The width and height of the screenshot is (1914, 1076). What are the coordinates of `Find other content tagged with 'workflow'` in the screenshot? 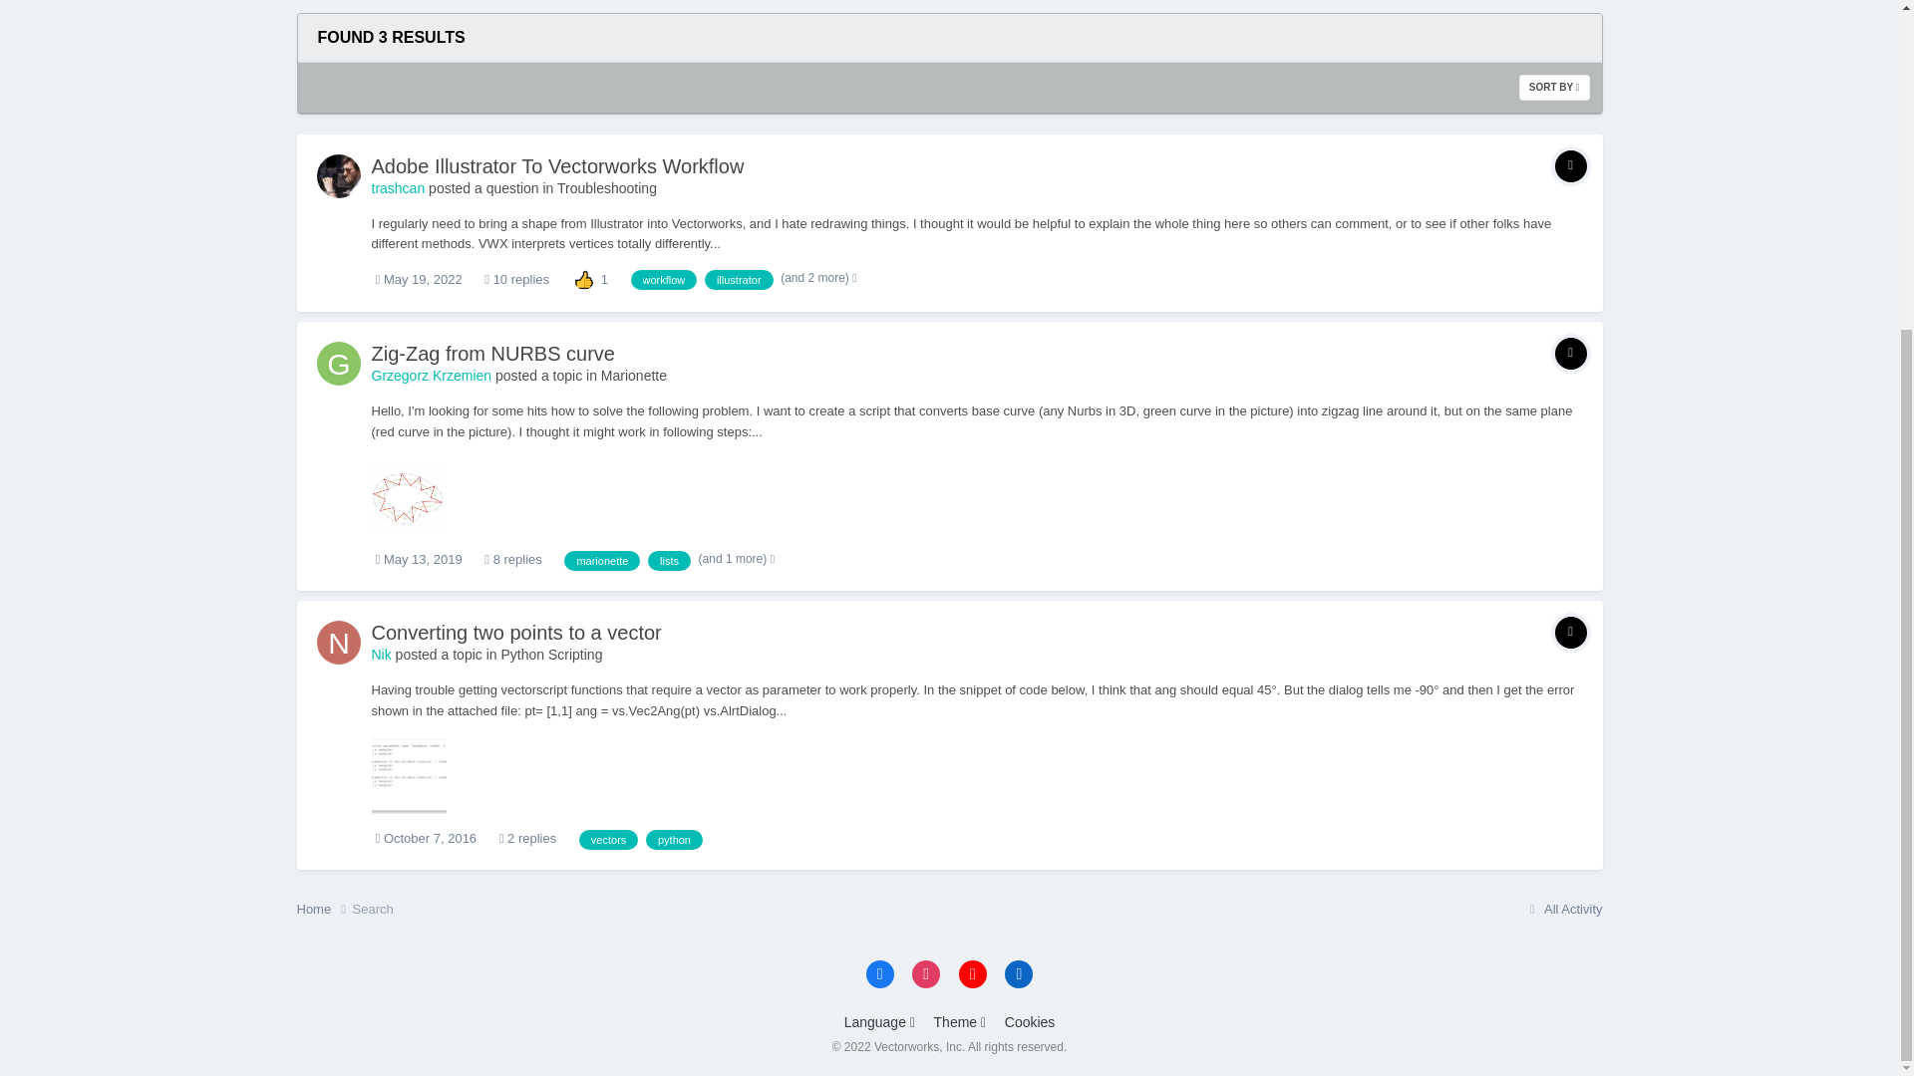 It's located at (662, 279).